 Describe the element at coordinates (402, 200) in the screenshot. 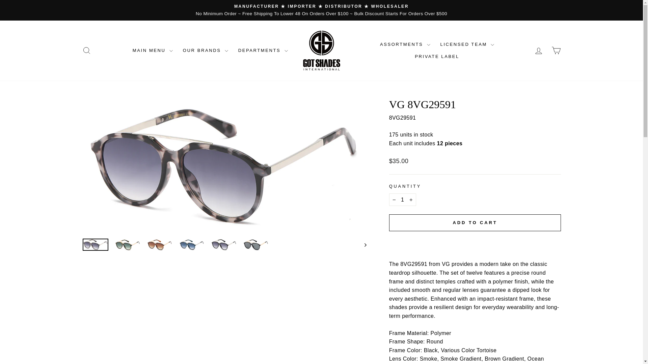

I see `1` at that location.